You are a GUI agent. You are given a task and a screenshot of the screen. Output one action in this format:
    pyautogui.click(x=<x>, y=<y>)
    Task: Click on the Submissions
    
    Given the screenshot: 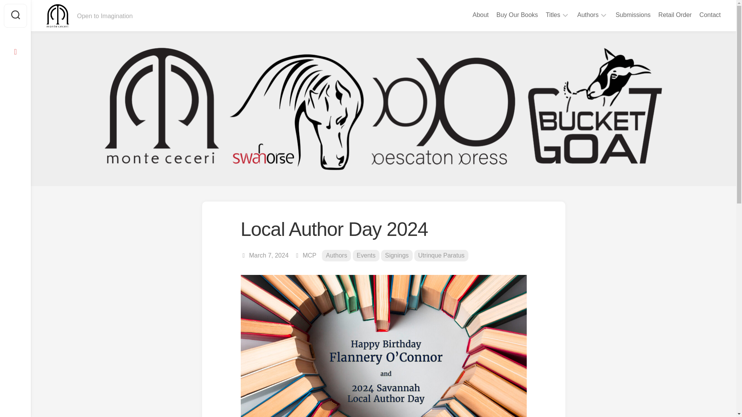 What is the action you would take?
    pyautogui.click(x=633, y=15)
    